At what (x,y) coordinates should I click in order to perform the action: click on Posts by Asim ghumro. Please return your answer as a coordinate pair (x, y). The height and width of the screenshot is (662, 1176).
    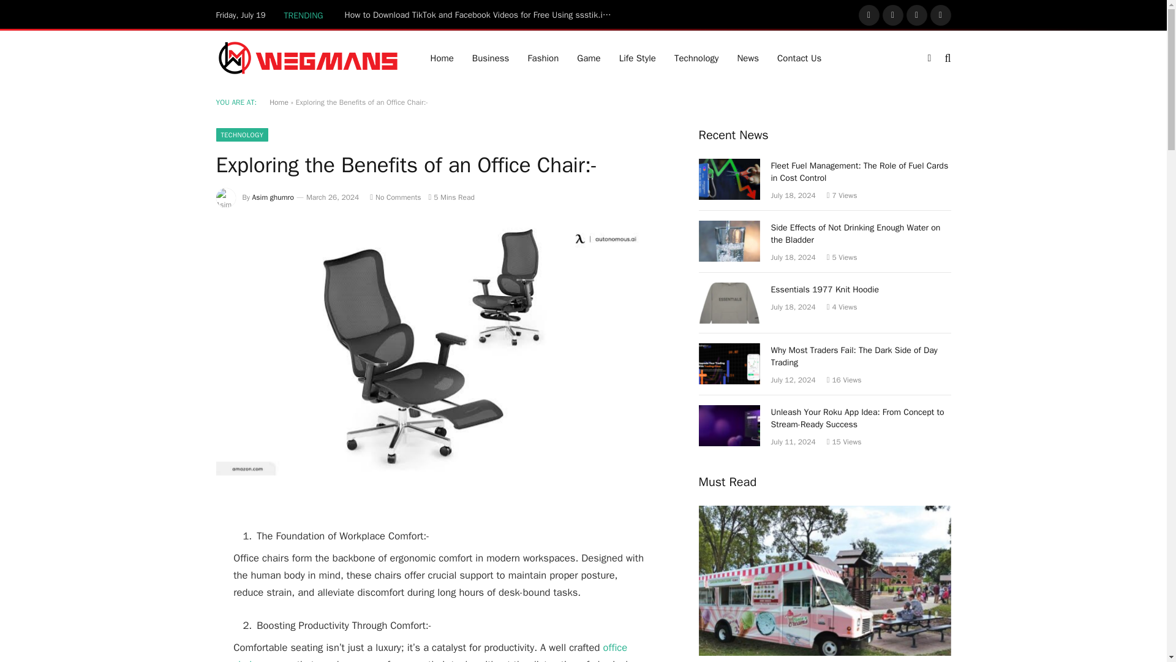
    Looking at the image, I should click on (273, 197).